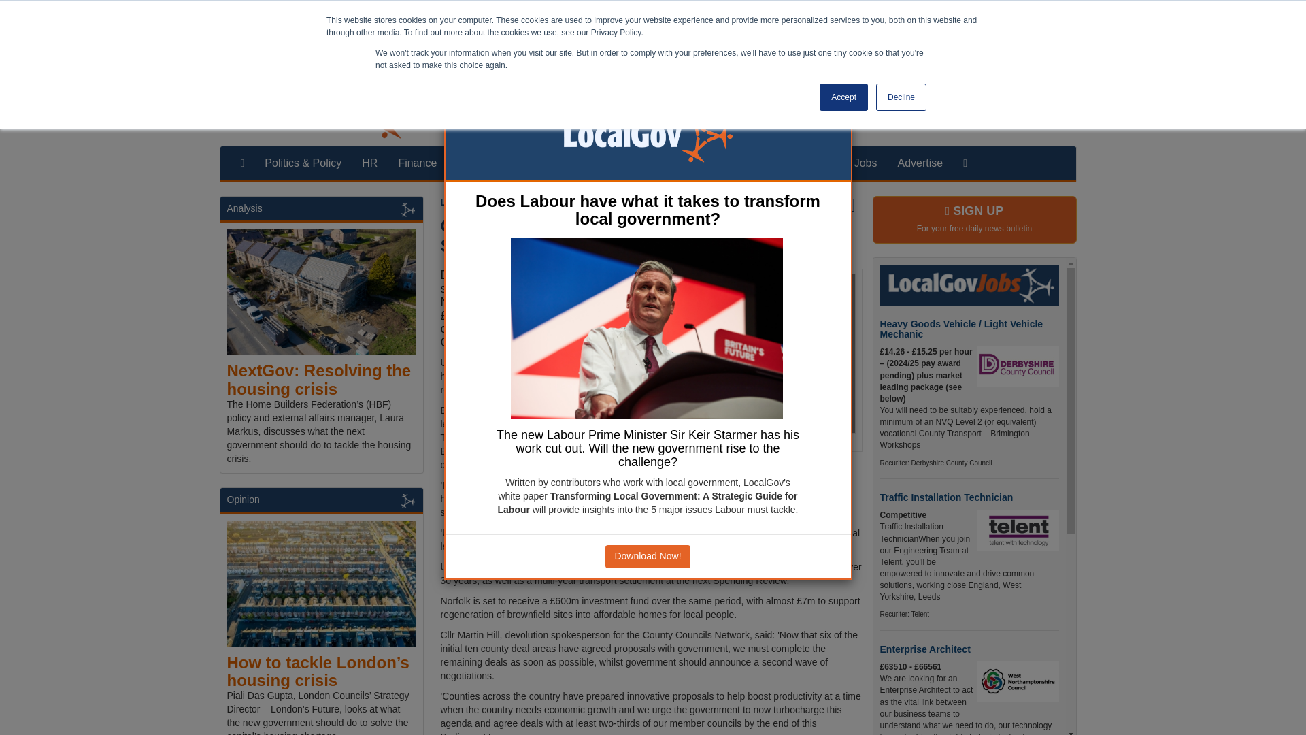 Image resolution: width=1306 pixels, height=735 pixels. I want to click on twitter, so click(1018, 120).